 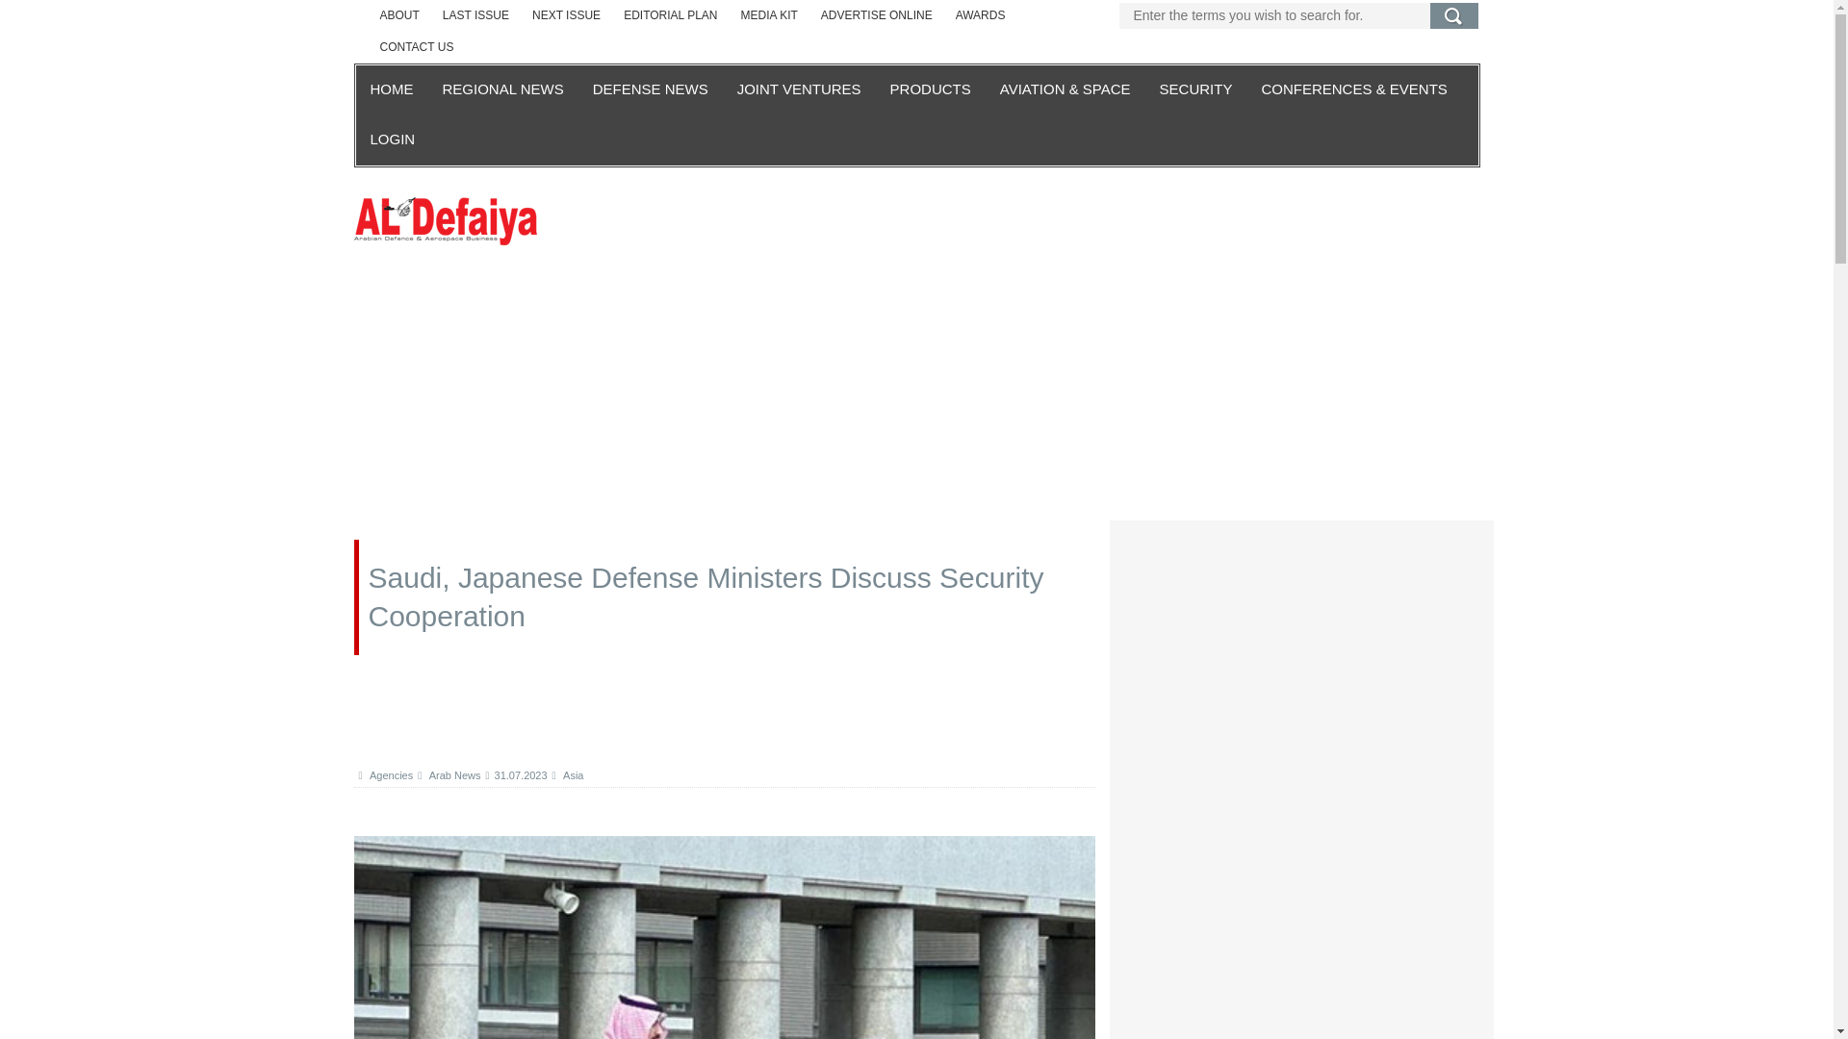 I want to click on EDITORIAL PLAN, so click(x=670, y=15).